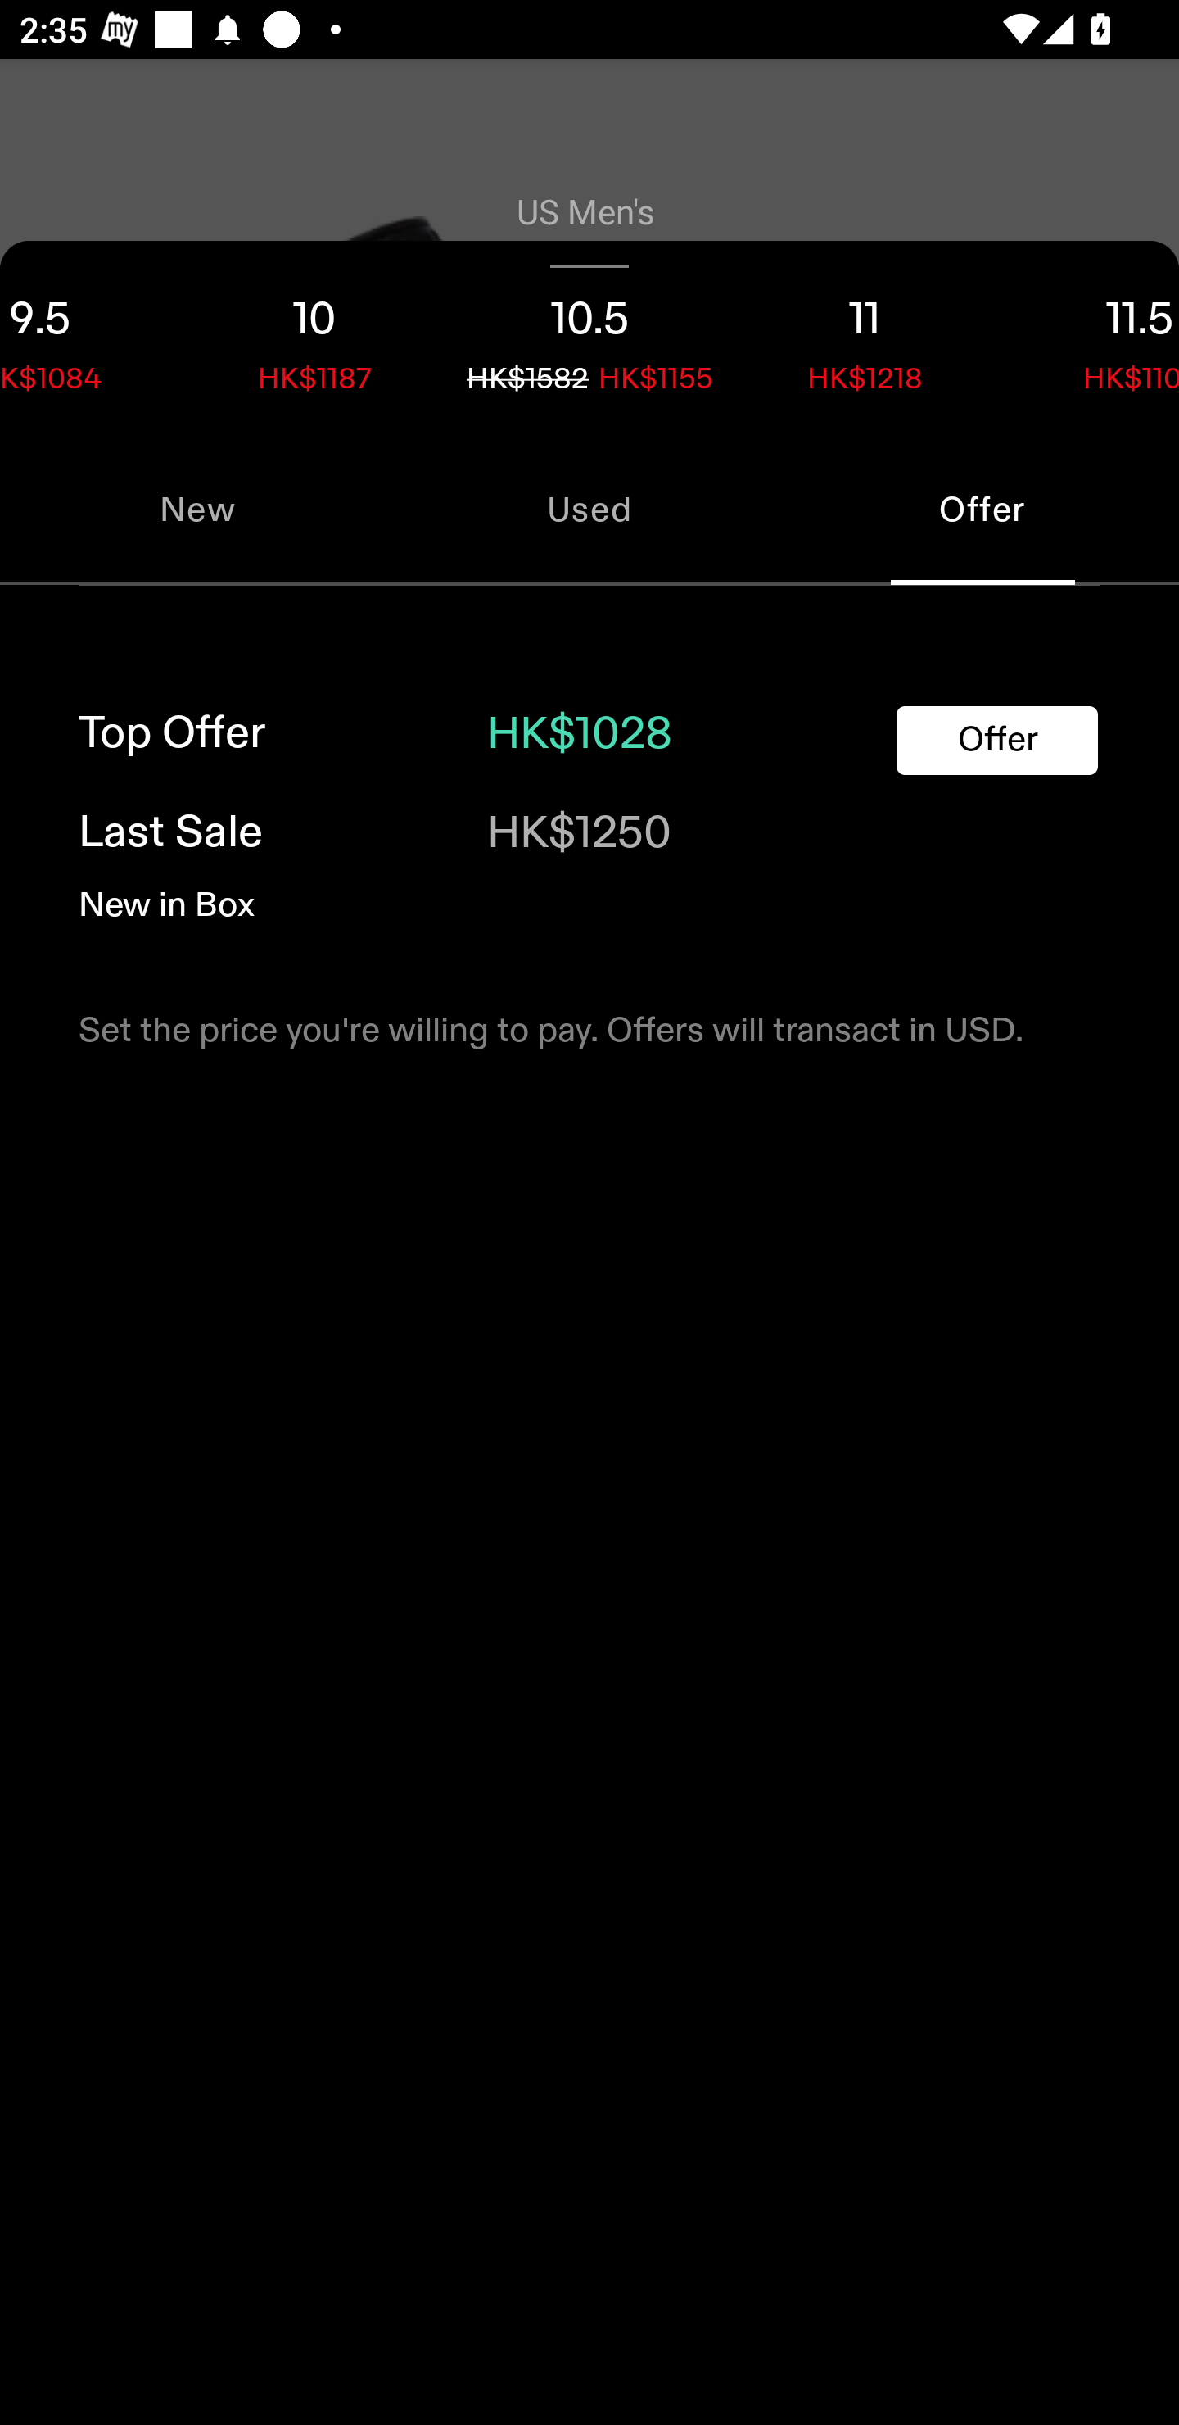 The width and height of the screenshot is (1179, 2425). I want to click on 11.5 HK$1107, so click(1091, 338).